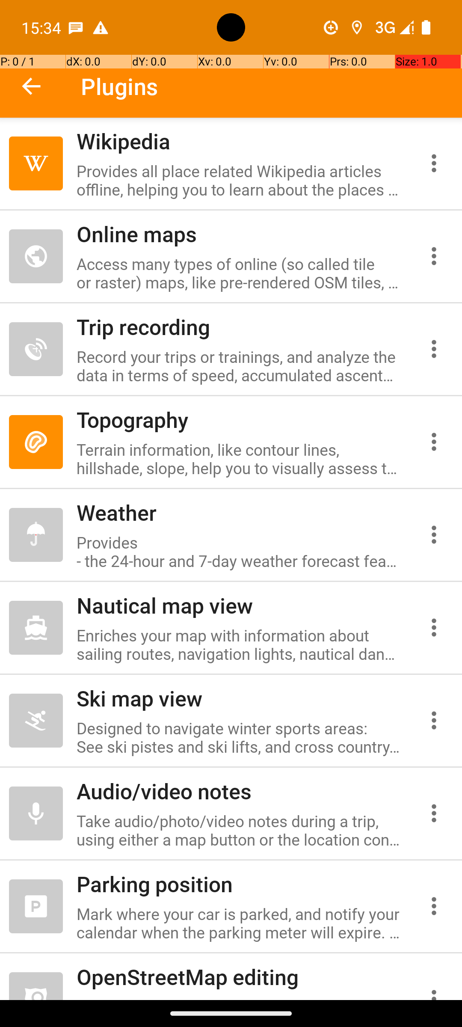  Describe the element at coordinates (434, 163) in the screenshot. I see `More…` at that location.